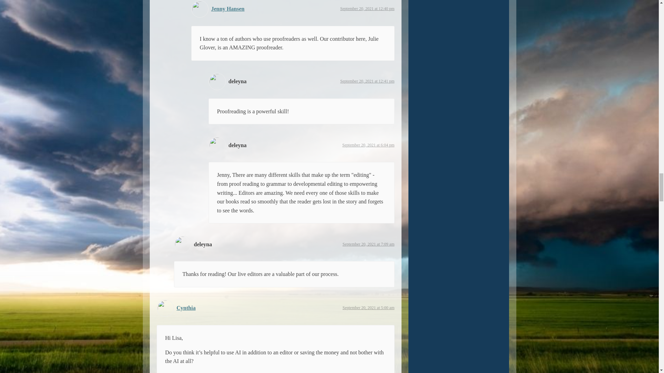 This screenshot has width=664, height=373. Describe the element at coordinates (228, 9) in the screenshot. I see `Jenny Hansen` at that location.